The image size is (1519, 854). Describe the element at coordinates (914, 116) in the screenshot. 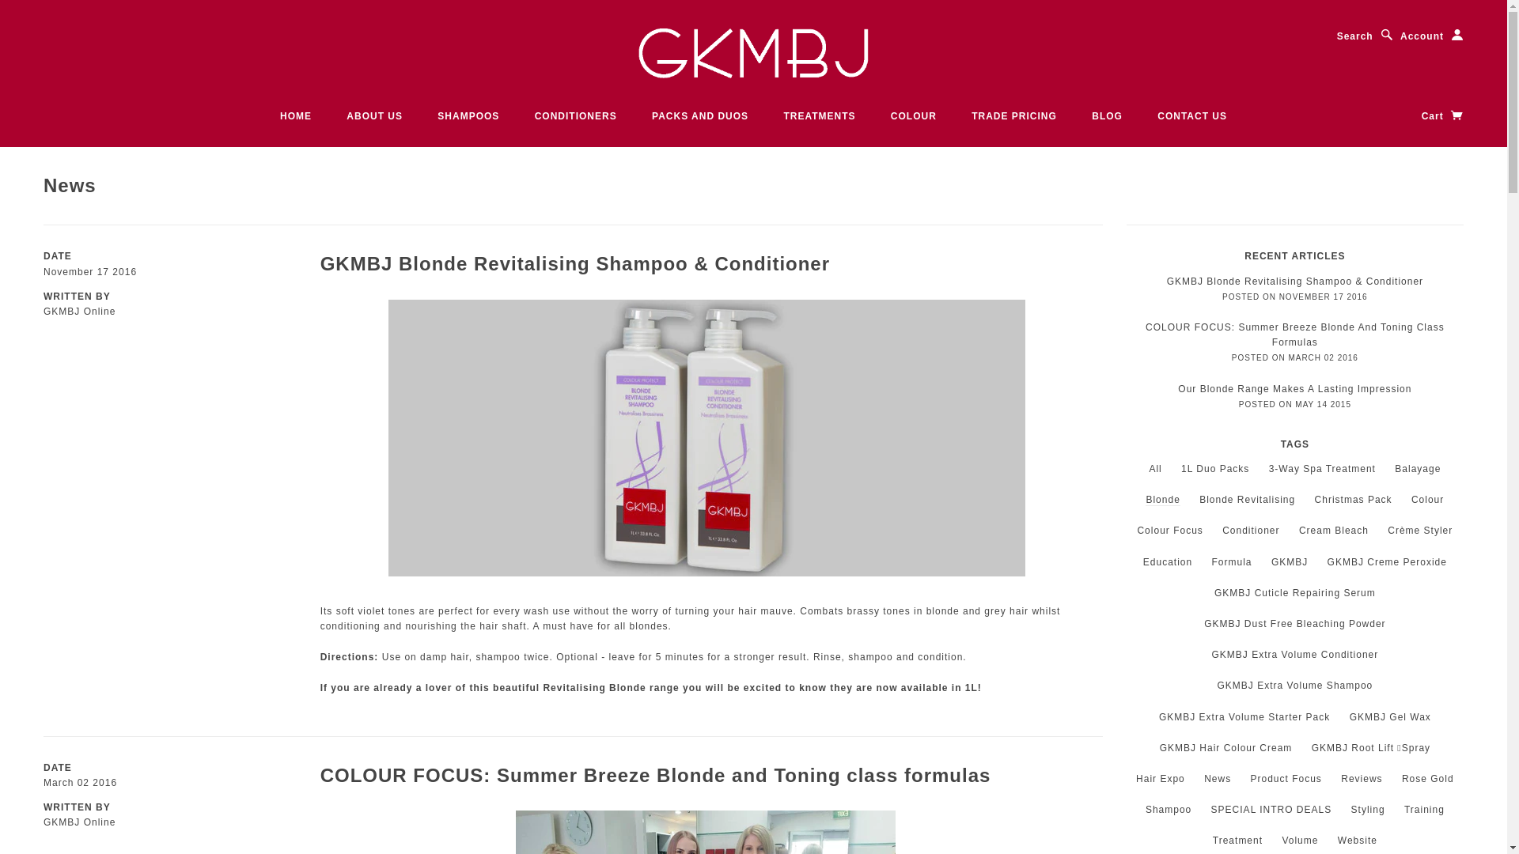

I see `COLOUR` at that location.